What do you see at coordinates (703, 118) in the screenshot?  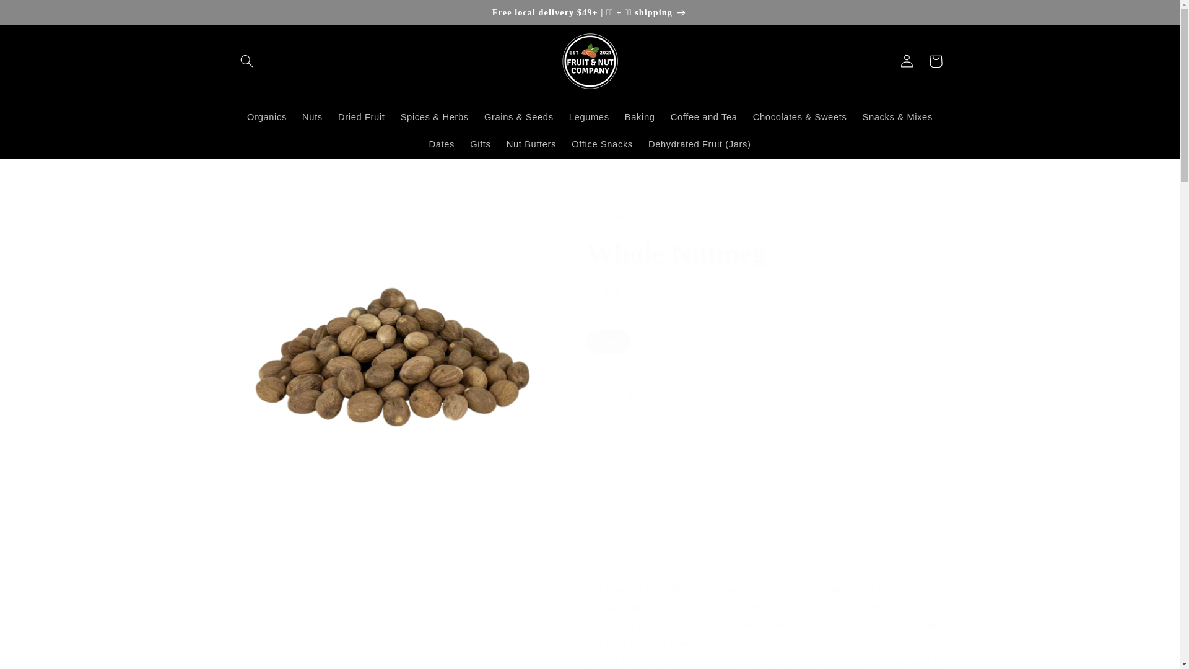 I see `Coffee and Tea` at bounding box center [703, 118].